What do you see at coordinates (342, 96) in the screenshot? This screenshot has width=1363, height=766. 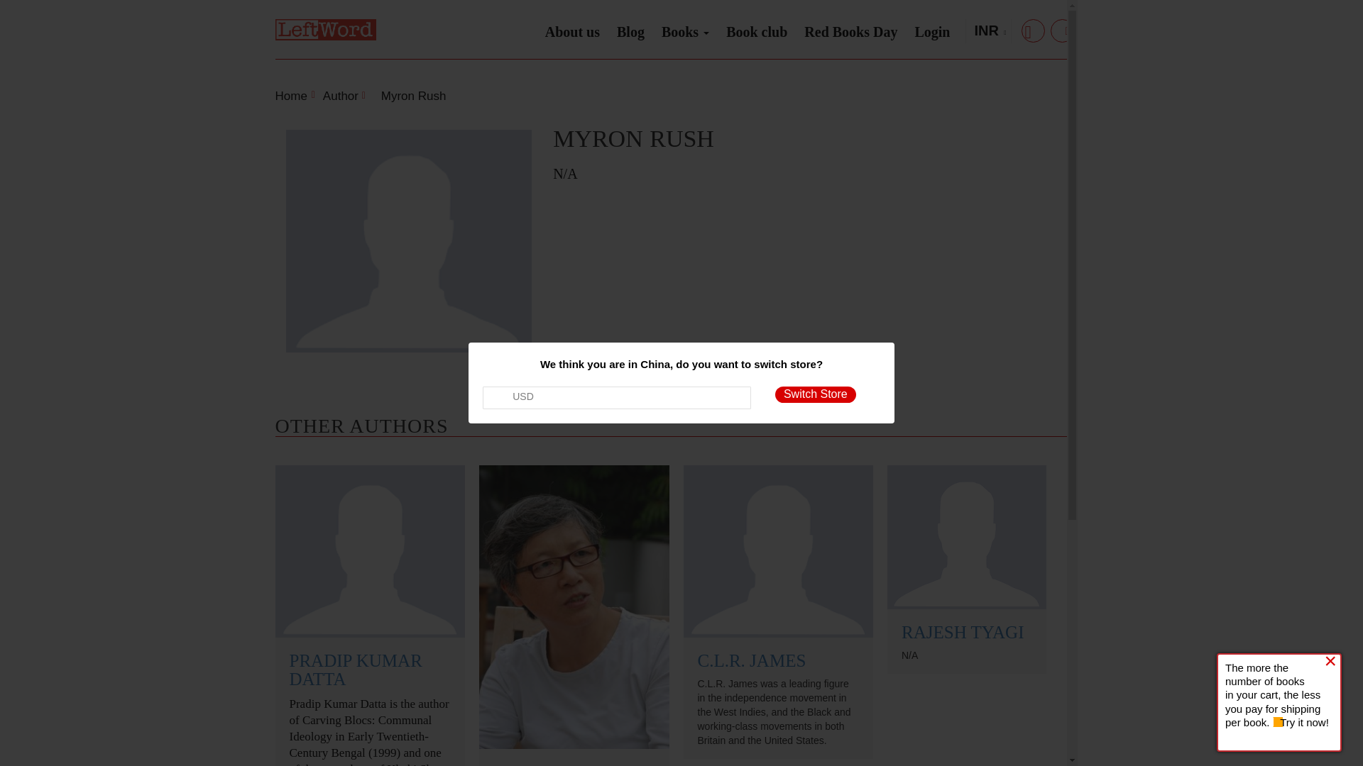 I see `Go to Author Home Page` at bounding box center [342, 96].